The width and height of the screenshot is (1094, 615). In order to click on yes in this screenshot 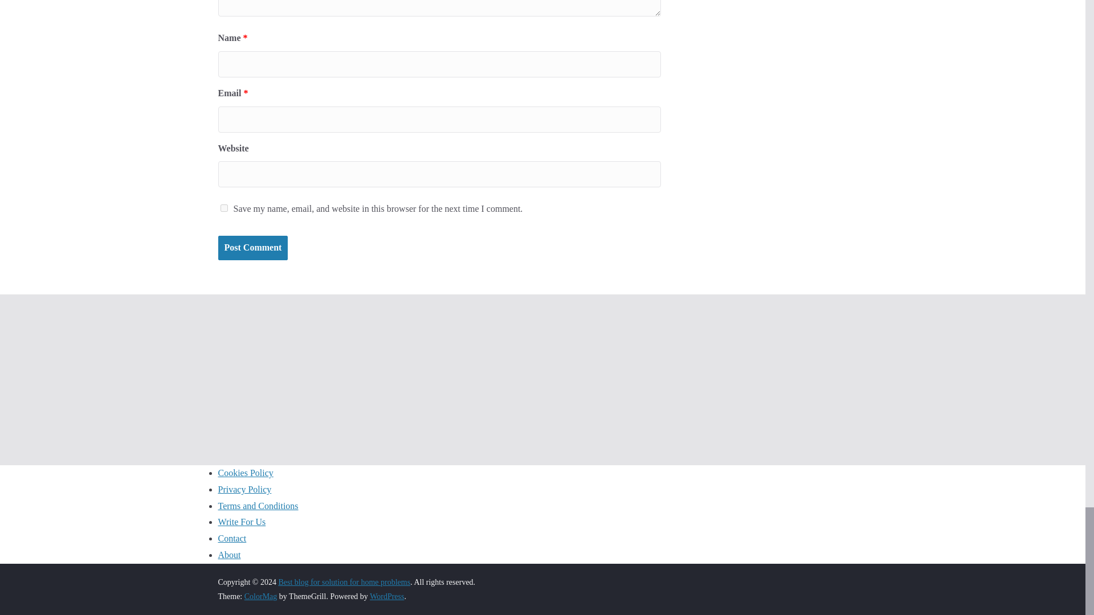, I will do `click(223, 207)`.